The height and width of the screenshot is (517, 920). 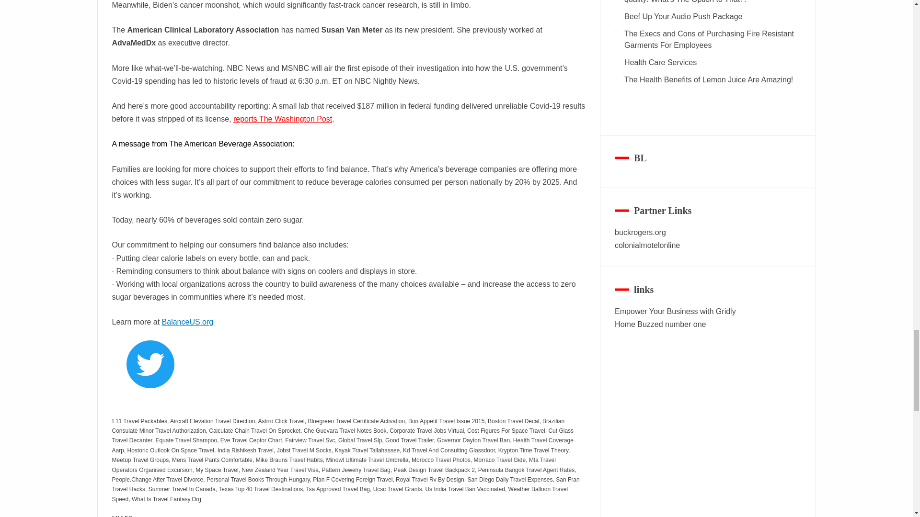 What do you see at coordinates (356, 421) in the screenshot?
I see `Bluegreen Travel Certificate Activation` at bounding box center [356, 421].